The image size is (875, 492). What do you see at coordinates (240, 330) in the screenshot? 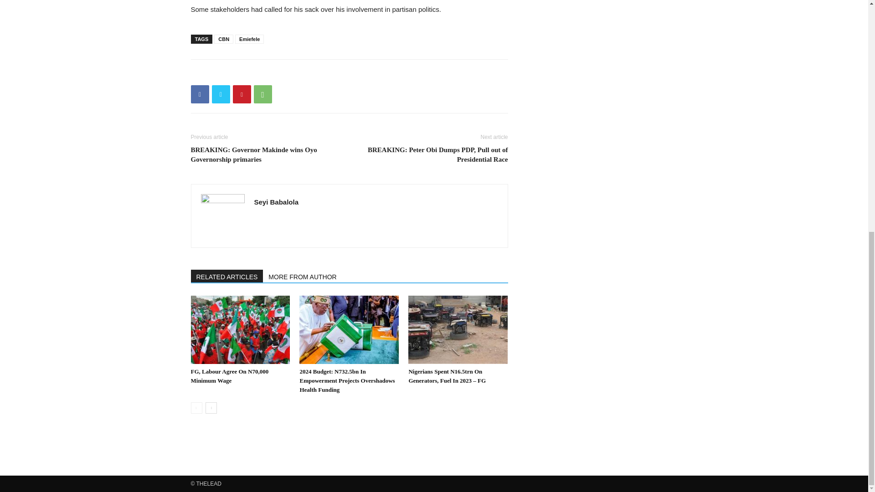
I see `FG, Labour agree on N70,000 minimum wage` at bounding box center [240, 330].